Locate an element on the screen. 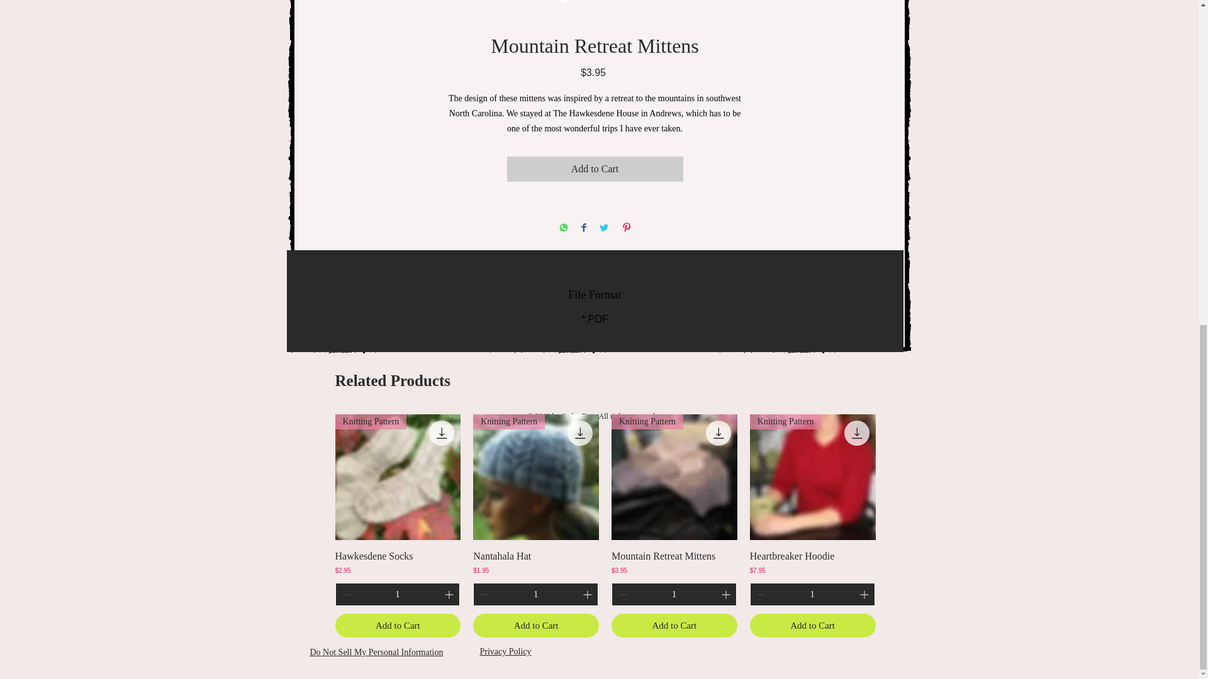  Add to Cart is located at coordinates (595, 169).